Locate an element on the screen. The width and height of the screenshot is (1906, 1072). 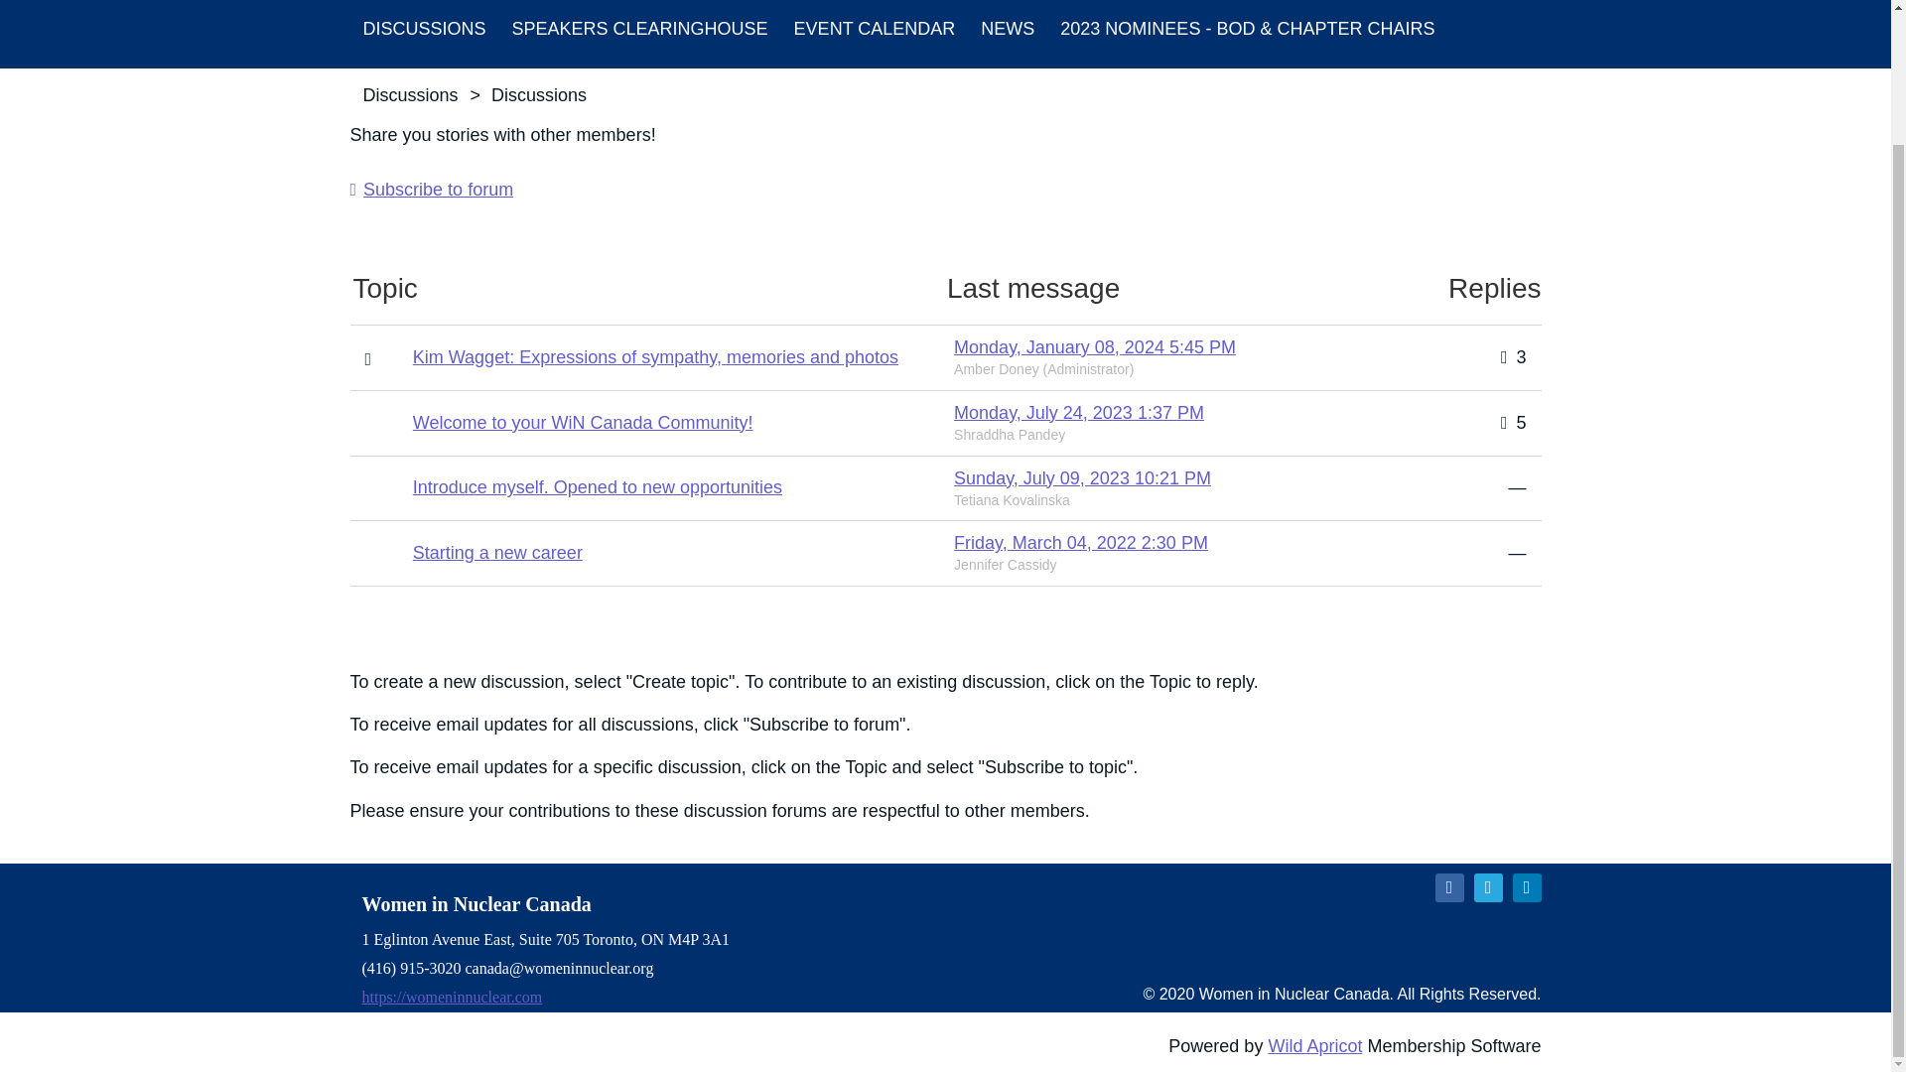
Monday, January 08, 2024 5:45 PM is located at coordinates (1094, 347).